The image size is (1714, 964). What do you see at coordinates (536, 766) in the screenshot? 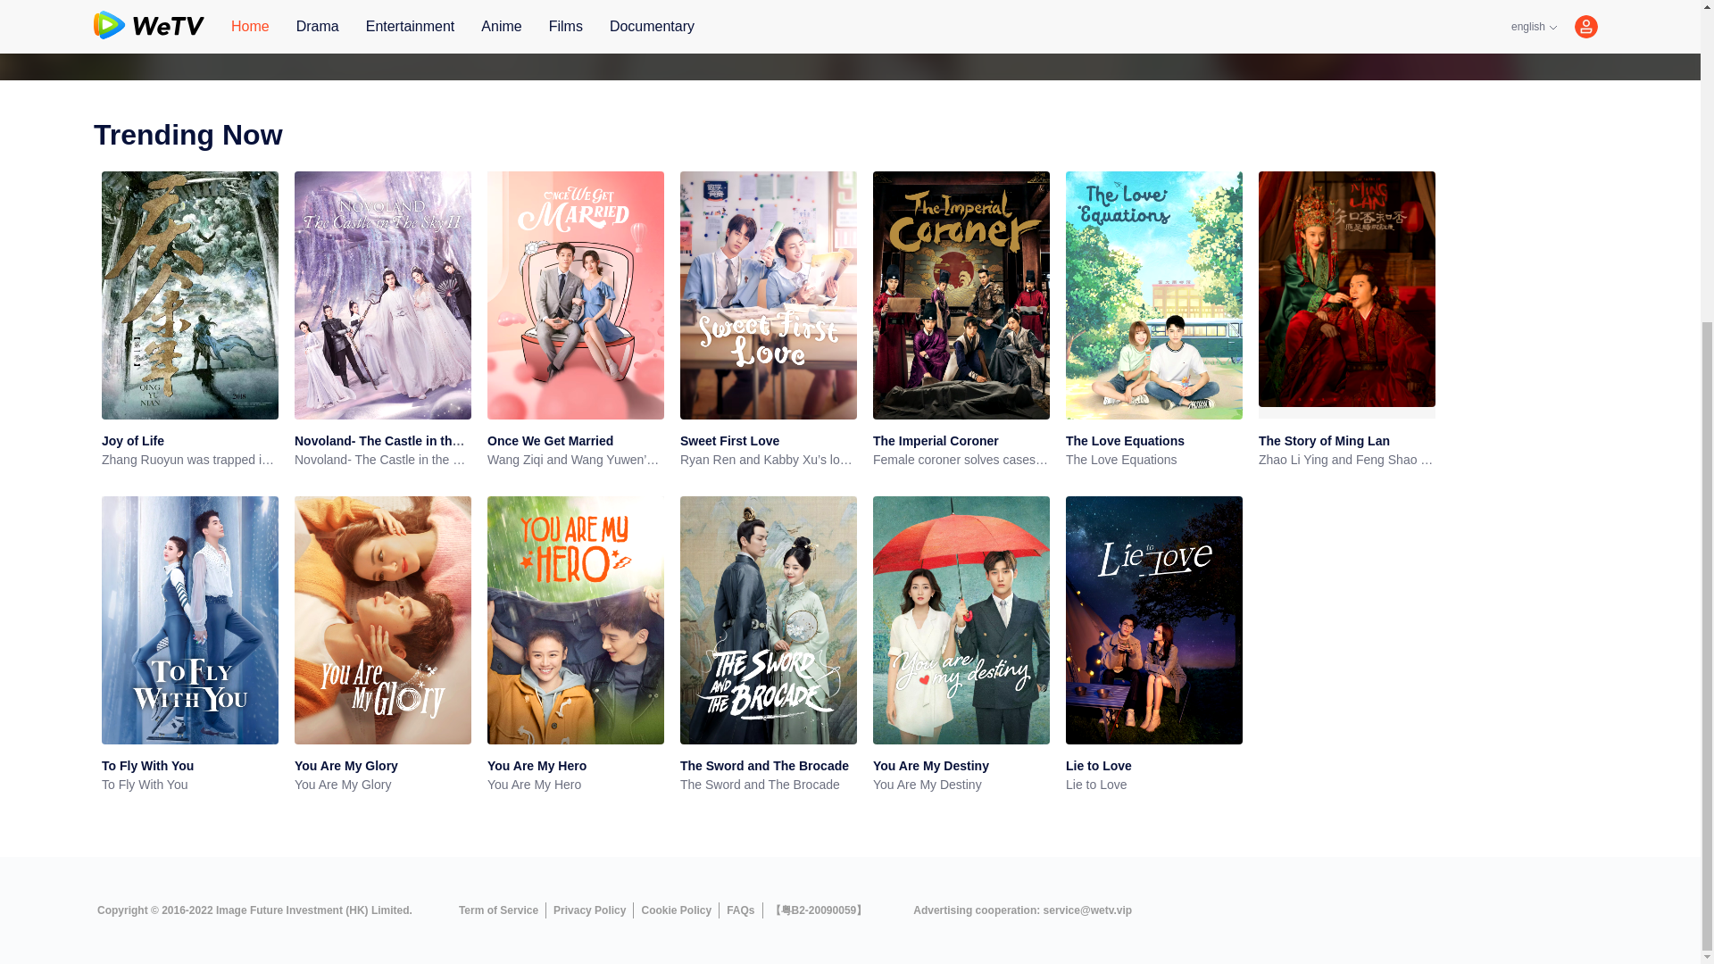
I see `You Are My Hero` at bounding box center [536, 766].